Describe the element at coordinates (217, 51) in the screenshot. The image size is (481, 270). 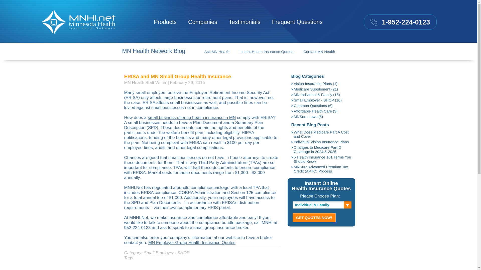
I see `Ask MN Health` at that location.